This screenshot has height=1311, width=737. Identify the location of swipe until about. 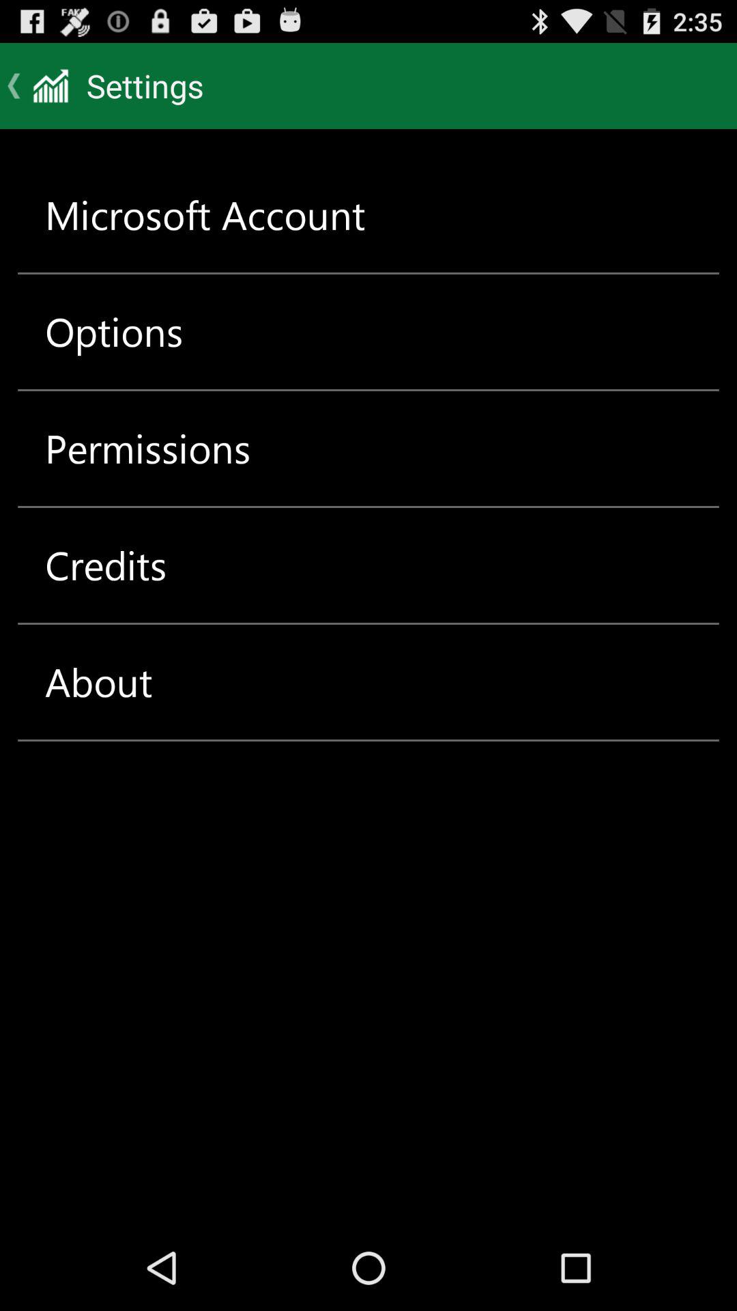
(98, 681).